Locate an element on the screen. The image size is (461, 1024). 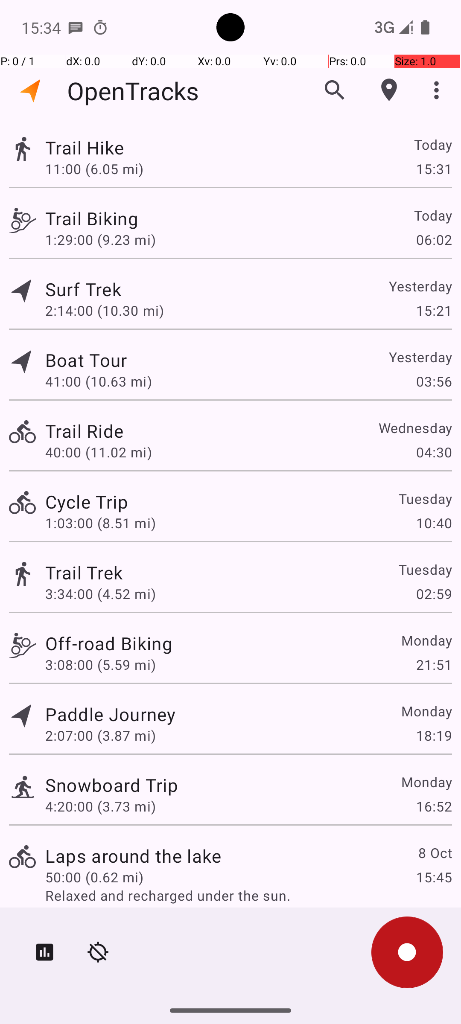
10:40 is located at coordinates (434, 523).